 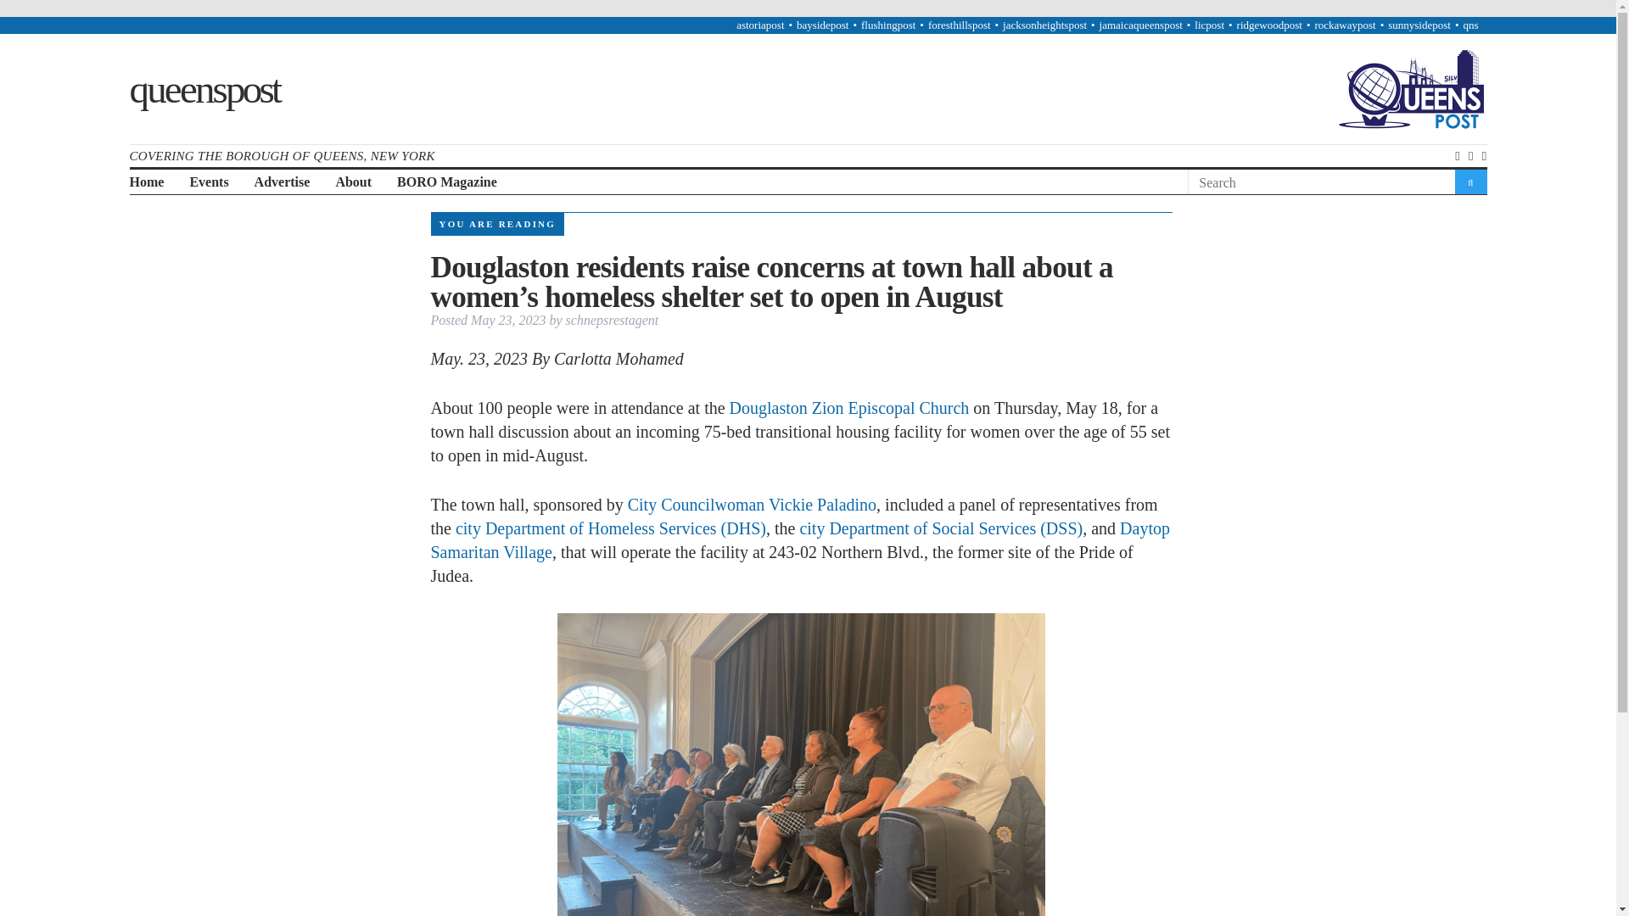 What do you see at coordinates (849, 407) in the screenshot?
I see `Douglaston Zion Episcopal Church` at bounding box center [849, 407].